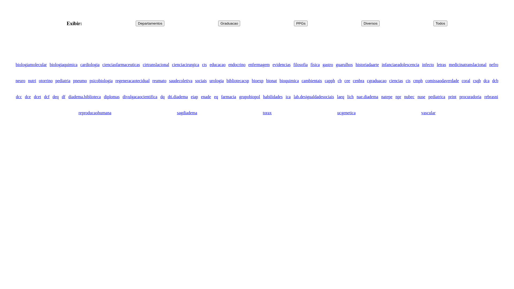 The width and height of the screenshot is (514, 289). Describe the element at coordinates (112, 97) in the screenshot. I see `diplomas` at that location.